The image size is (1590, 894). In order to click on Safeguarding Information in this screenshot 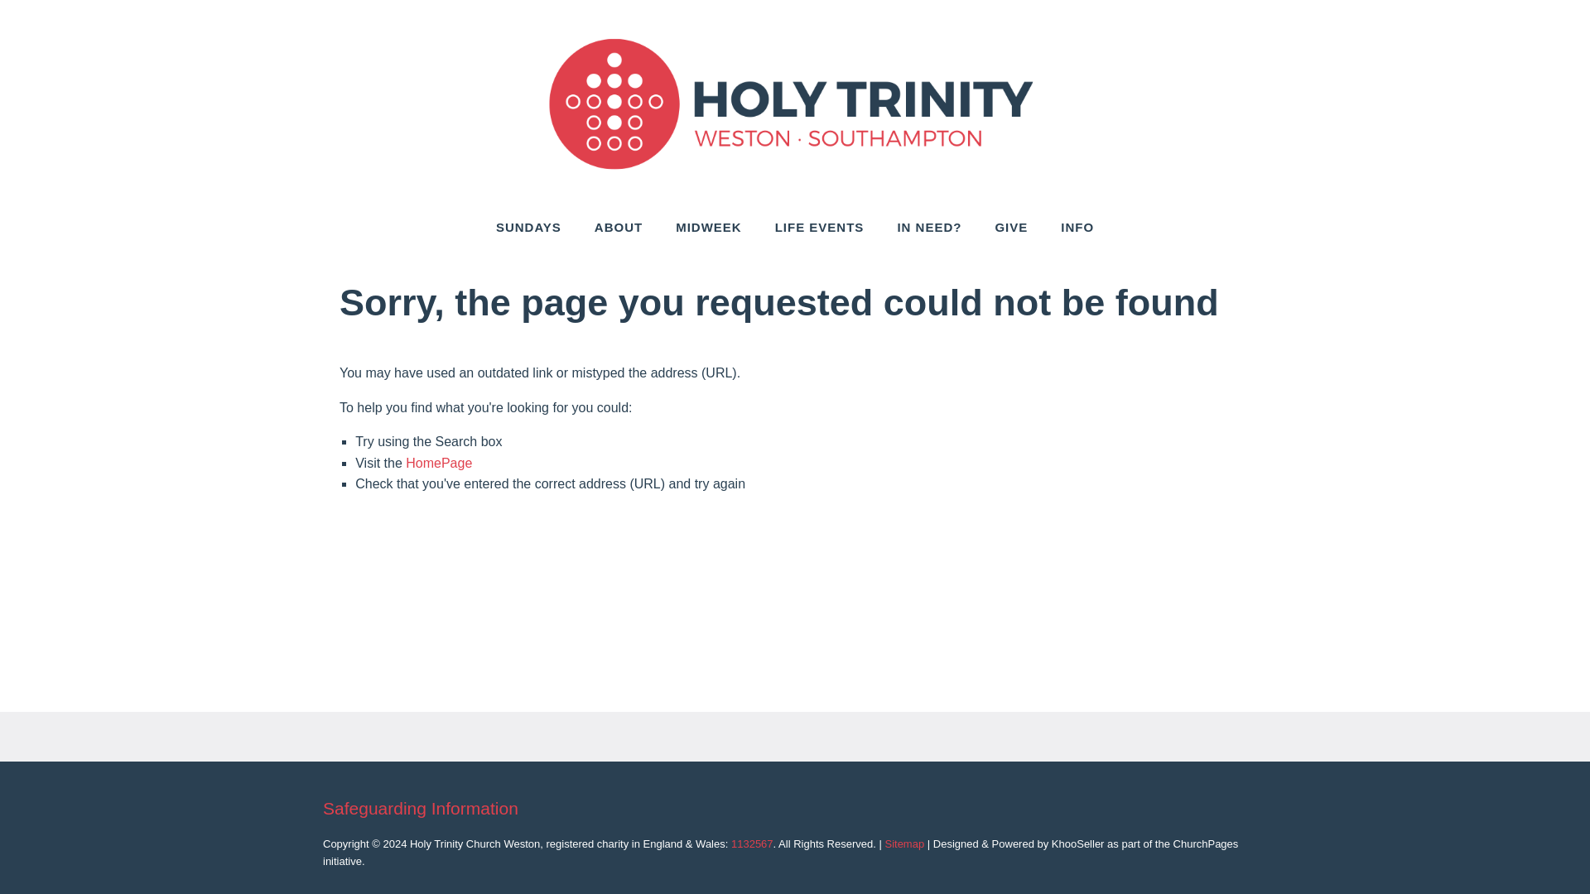, I will do `click(420, 808)`.